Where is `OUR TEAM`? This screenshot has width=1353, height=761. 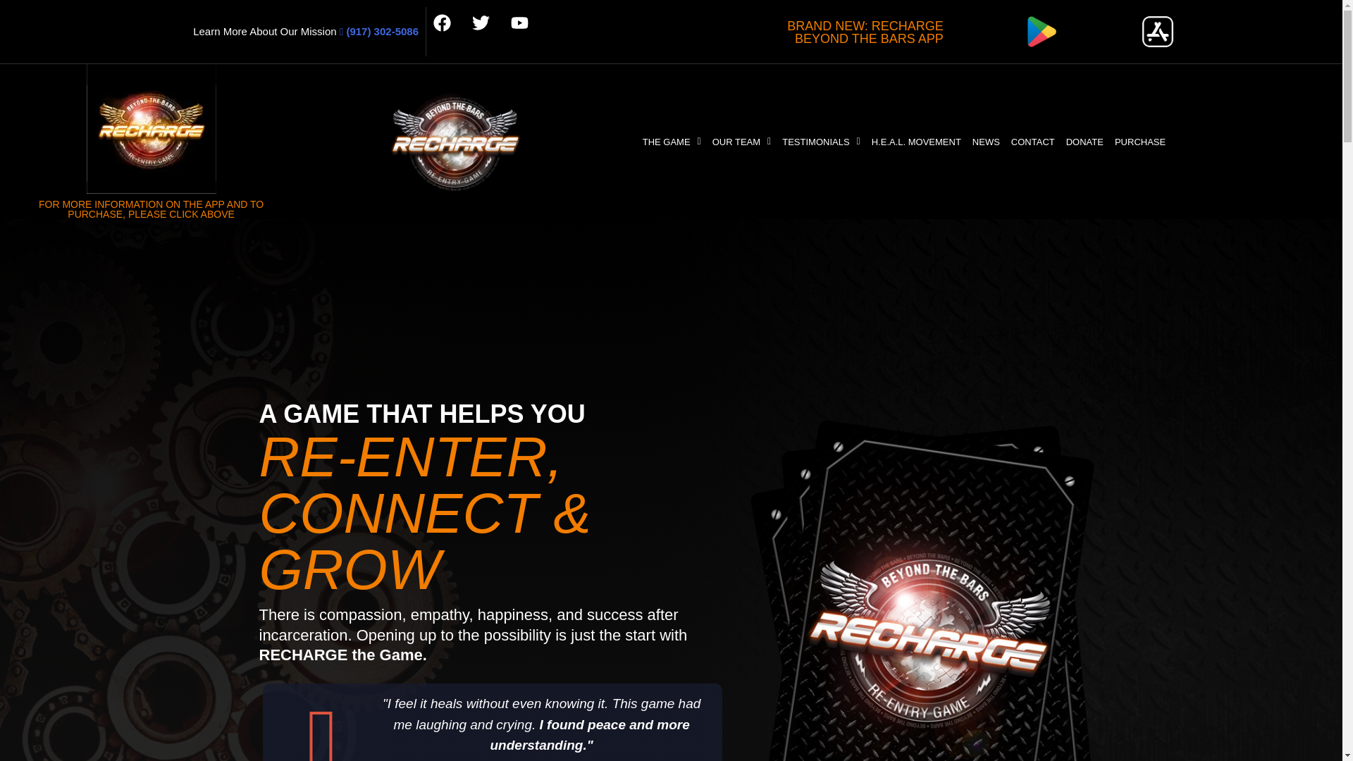 OUR TEAM is located at coordinates (741, 142).